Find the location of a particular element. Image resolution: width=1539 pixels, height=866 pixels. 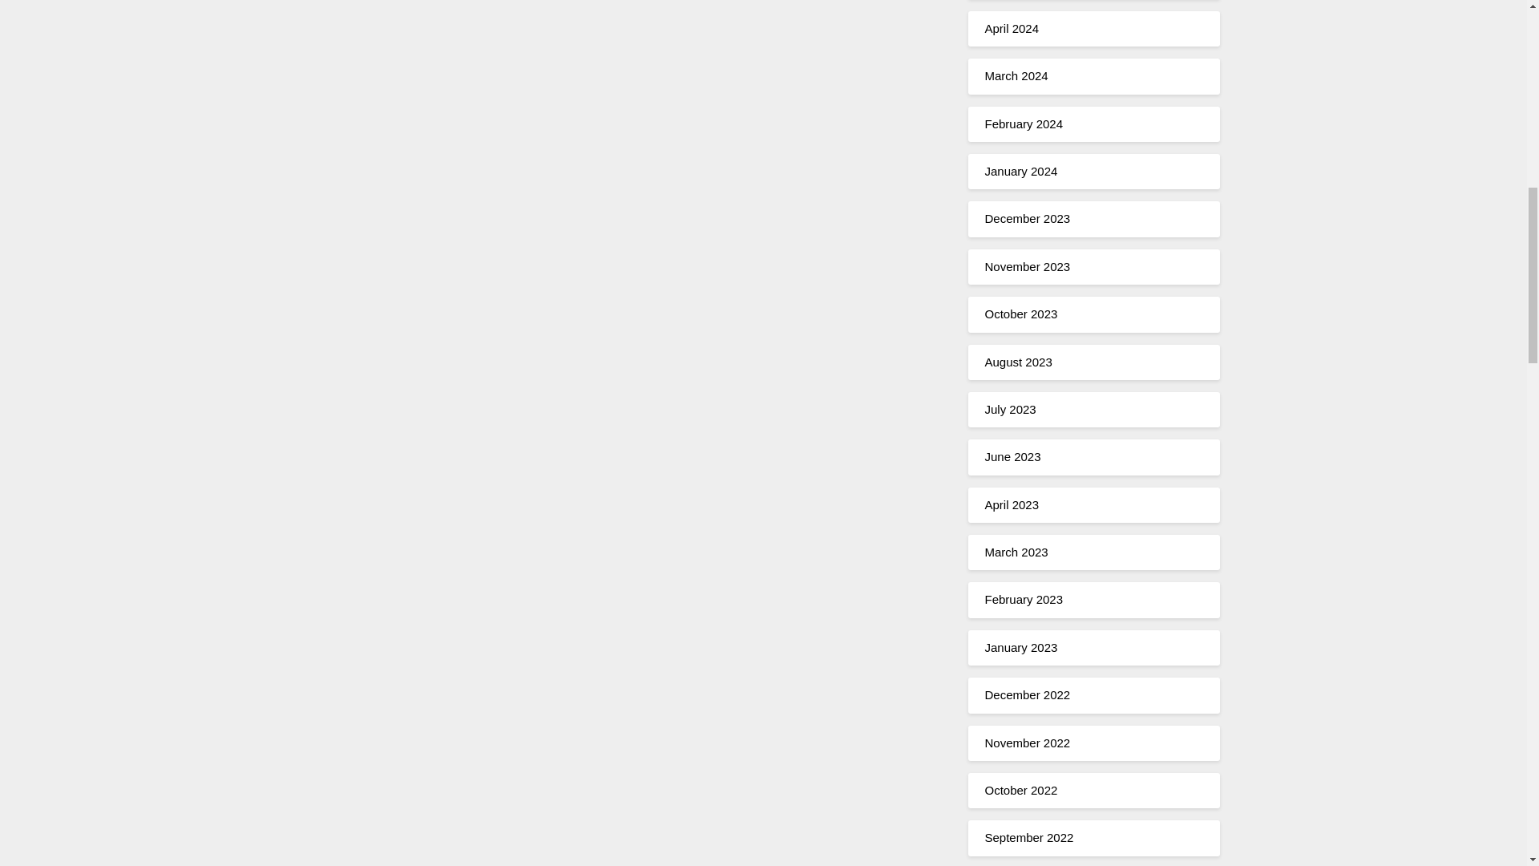

December 2023 is located at coordinates (1027, 218).